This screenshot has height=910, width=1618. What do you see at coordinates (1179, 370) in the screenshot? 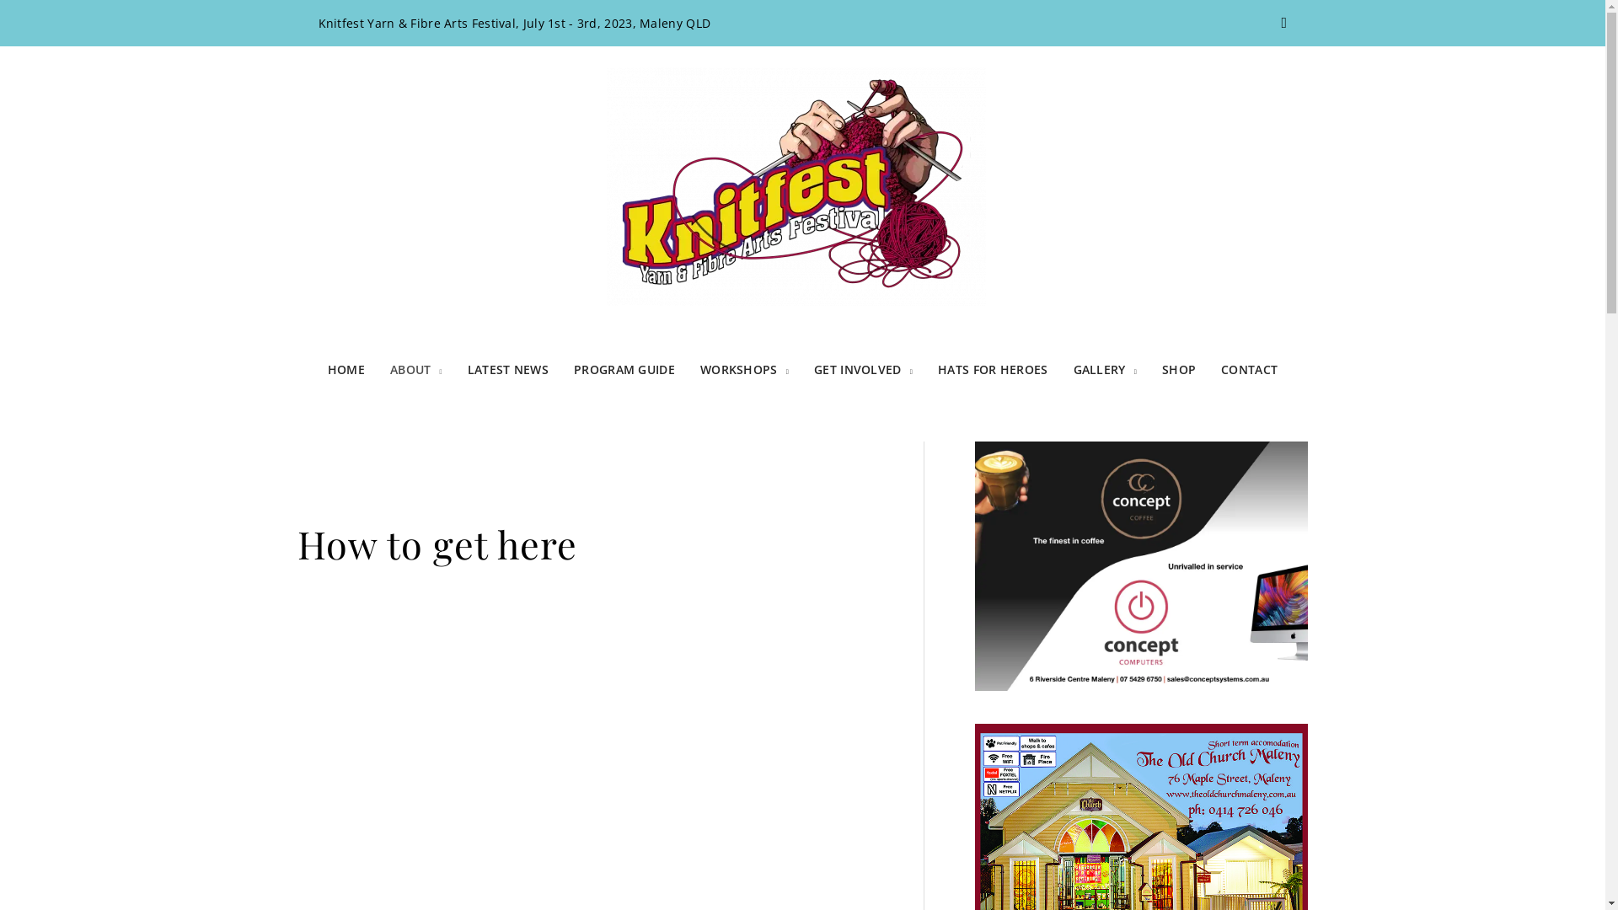
I see `SHOP` at bounding box center [1179, 370].